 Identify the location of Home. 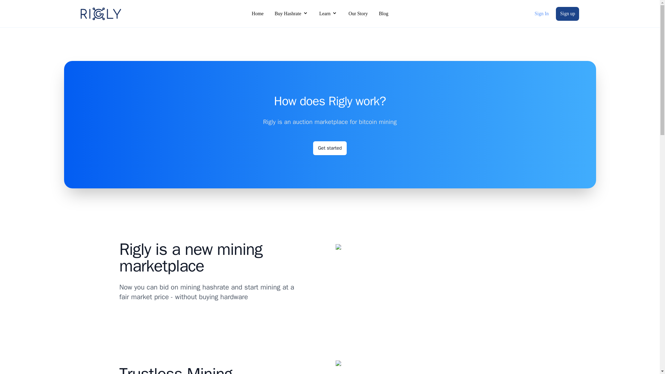
(258, 14).